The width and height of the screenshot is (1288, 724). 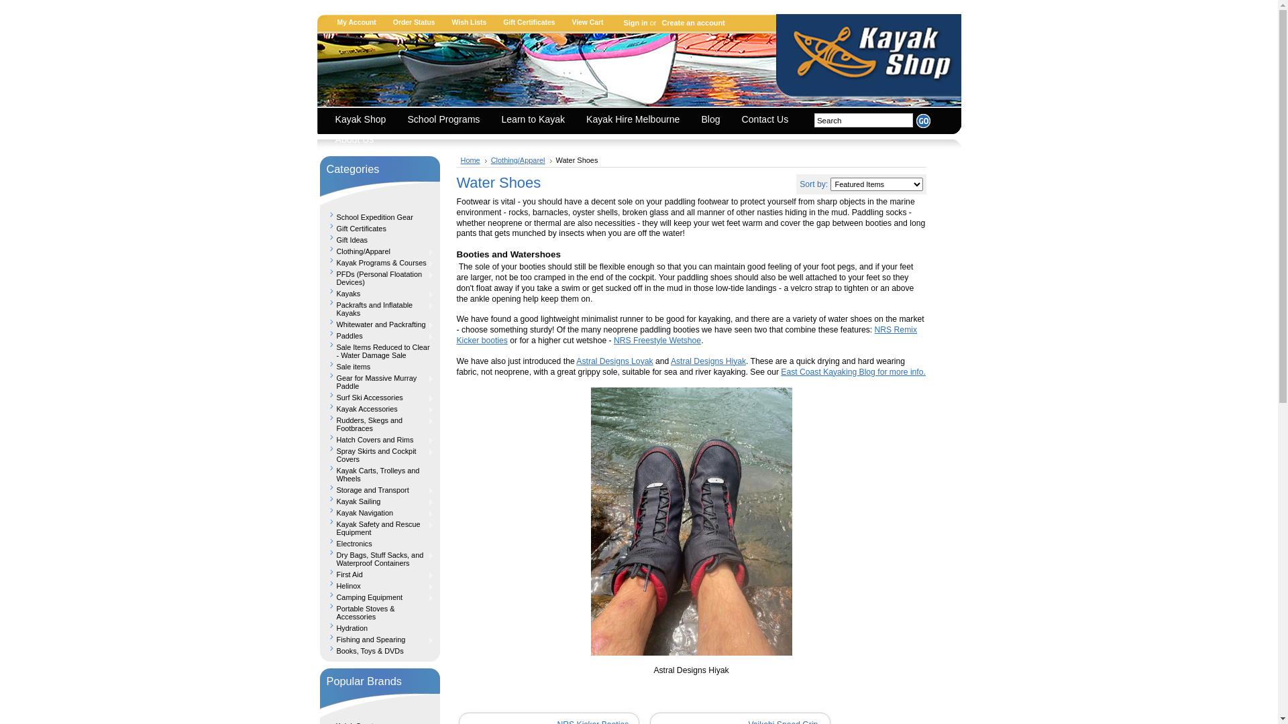 I want to click on Sale items, so click(x=380, y=365).